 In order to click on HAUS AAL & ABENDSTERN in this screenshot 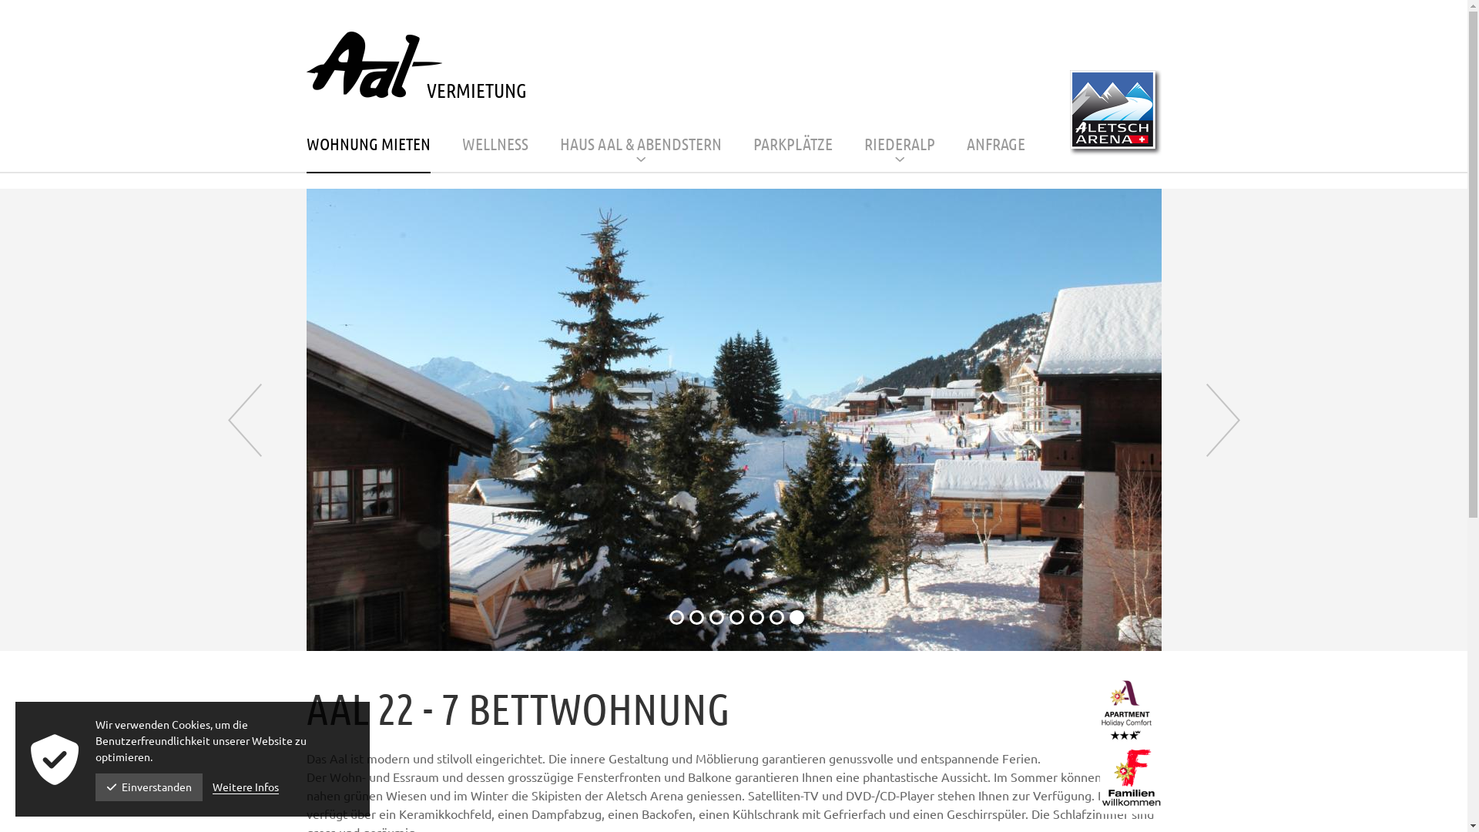, I will do `click(640, 154)`.